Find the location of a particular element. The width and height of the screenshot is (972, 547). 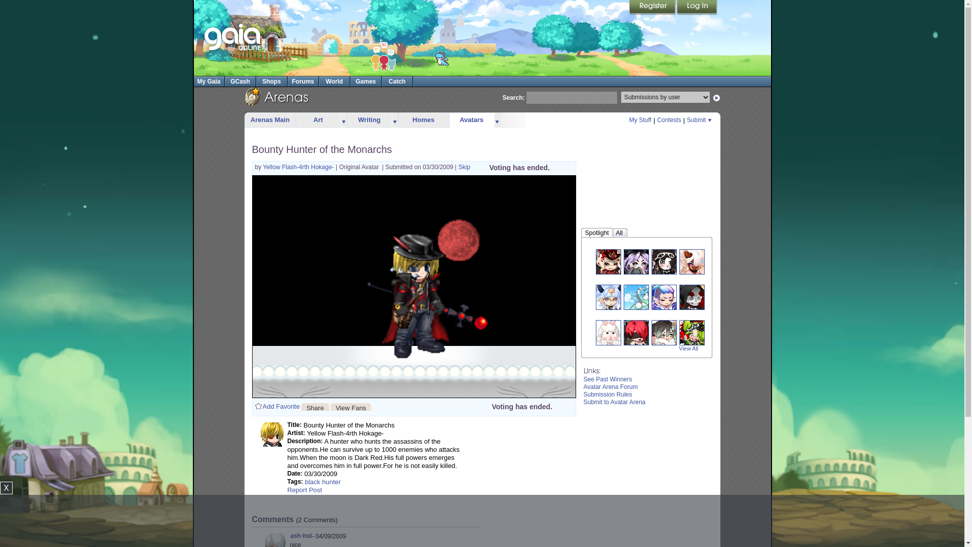

Register is located at coordinates (653, 8).